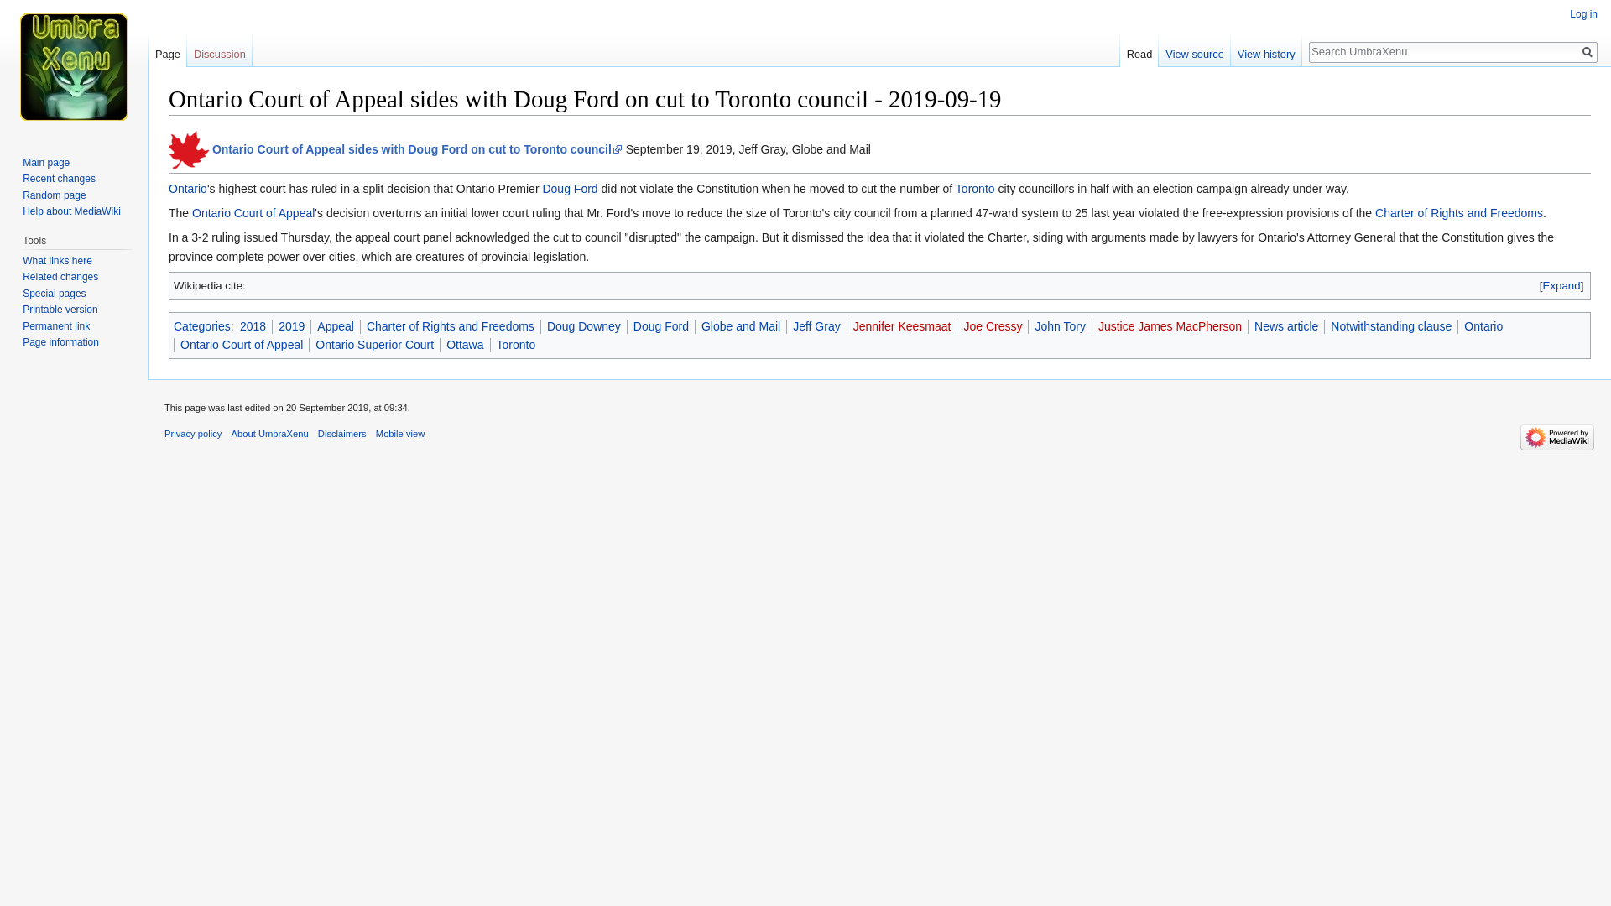 The width and height of the screenshot is (1611, 906). I want to click on Charter of Rights and Freedoms, so click(451, 325).